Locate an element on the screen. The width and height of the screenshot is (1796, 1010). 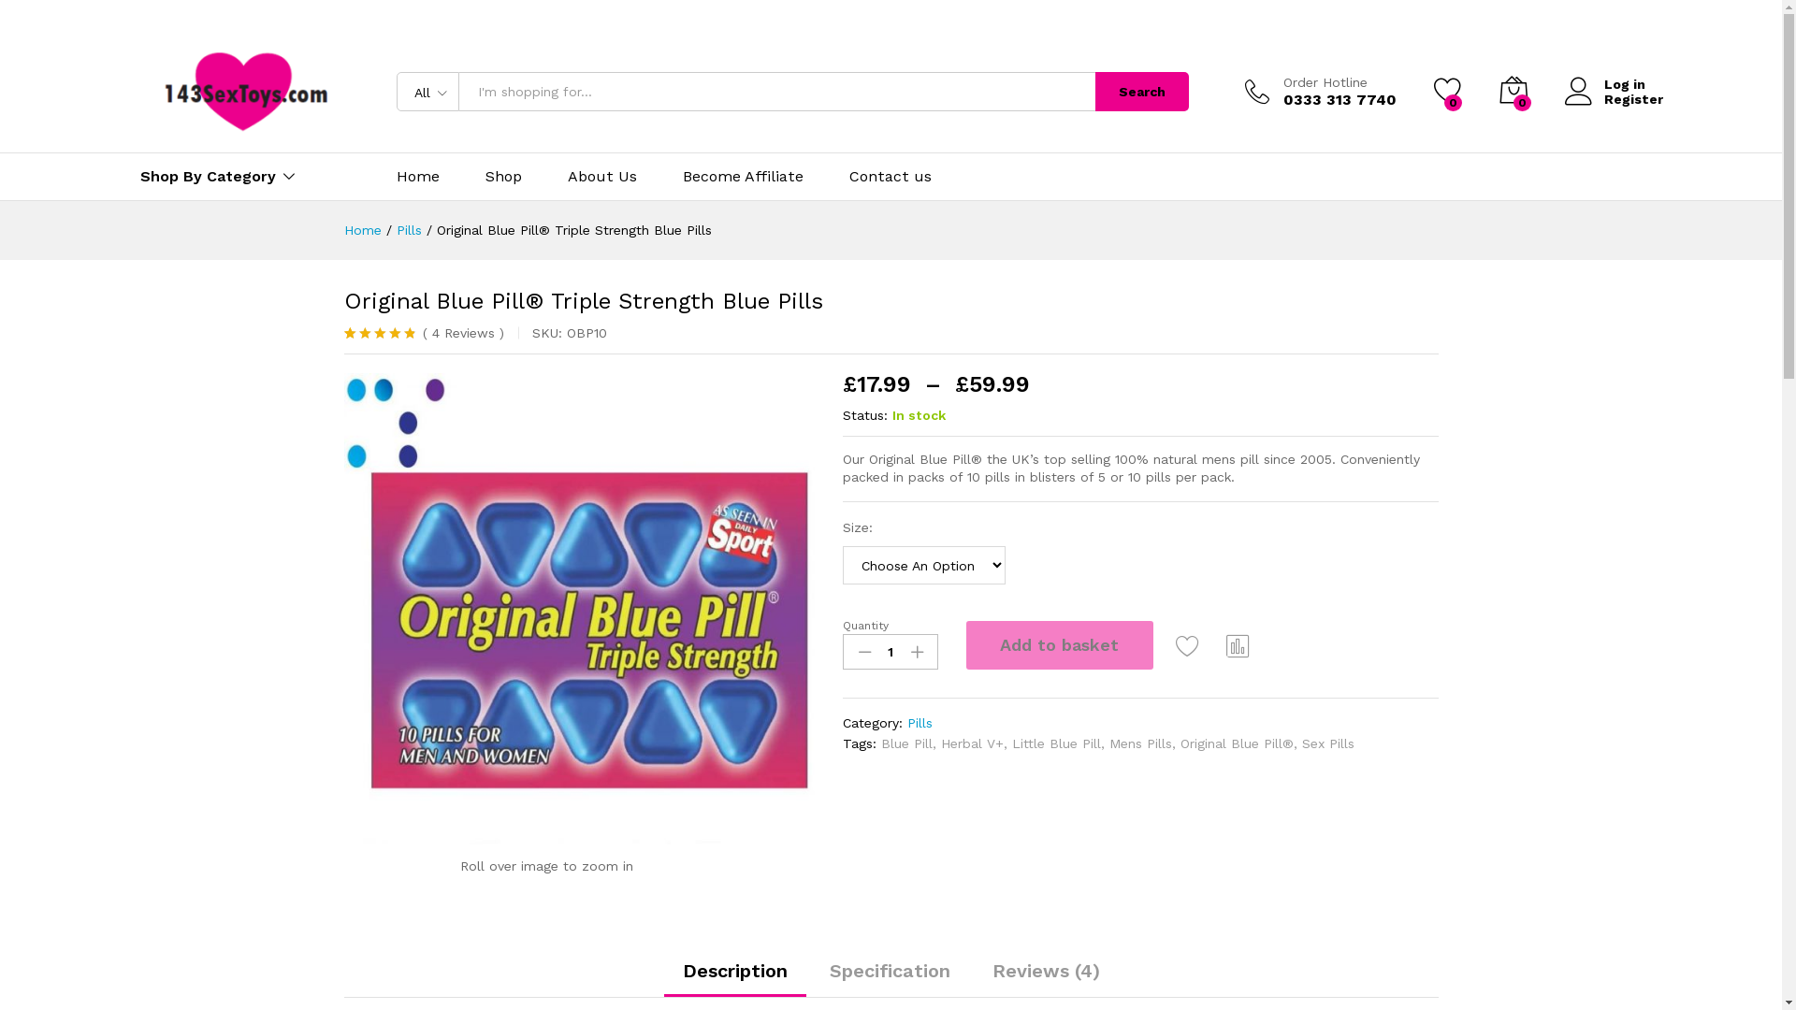
Add to basket is located at coordinates (1060, 645).